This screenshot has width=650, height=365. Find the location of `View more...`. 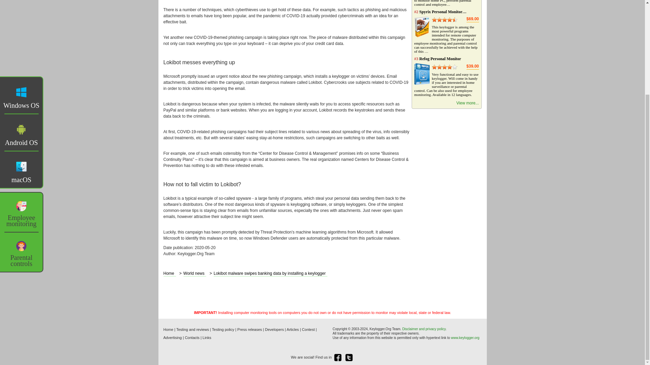

View more... is located at coordinates (467, 103).